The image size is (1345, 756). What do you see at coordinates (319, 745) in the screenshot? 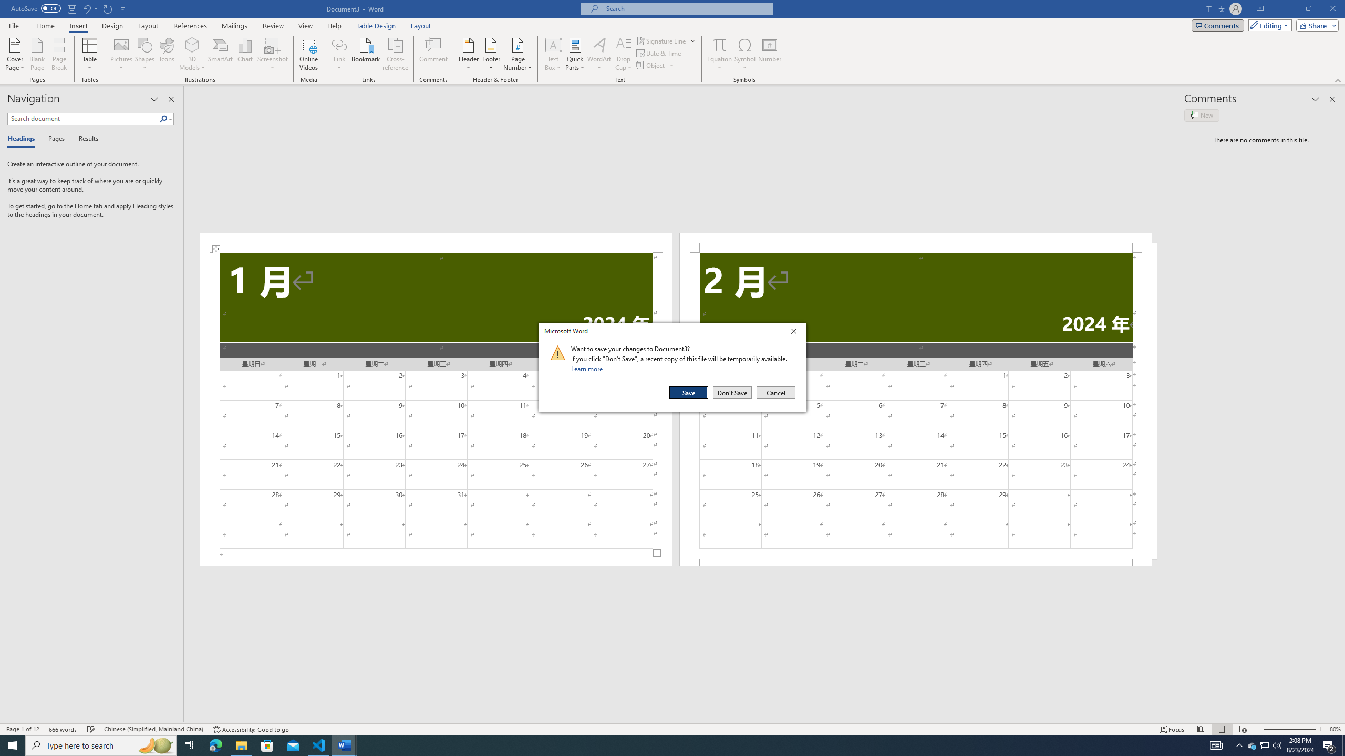
I see `Visual Studio Code - 1 running window` at bounding box center [319, 745].